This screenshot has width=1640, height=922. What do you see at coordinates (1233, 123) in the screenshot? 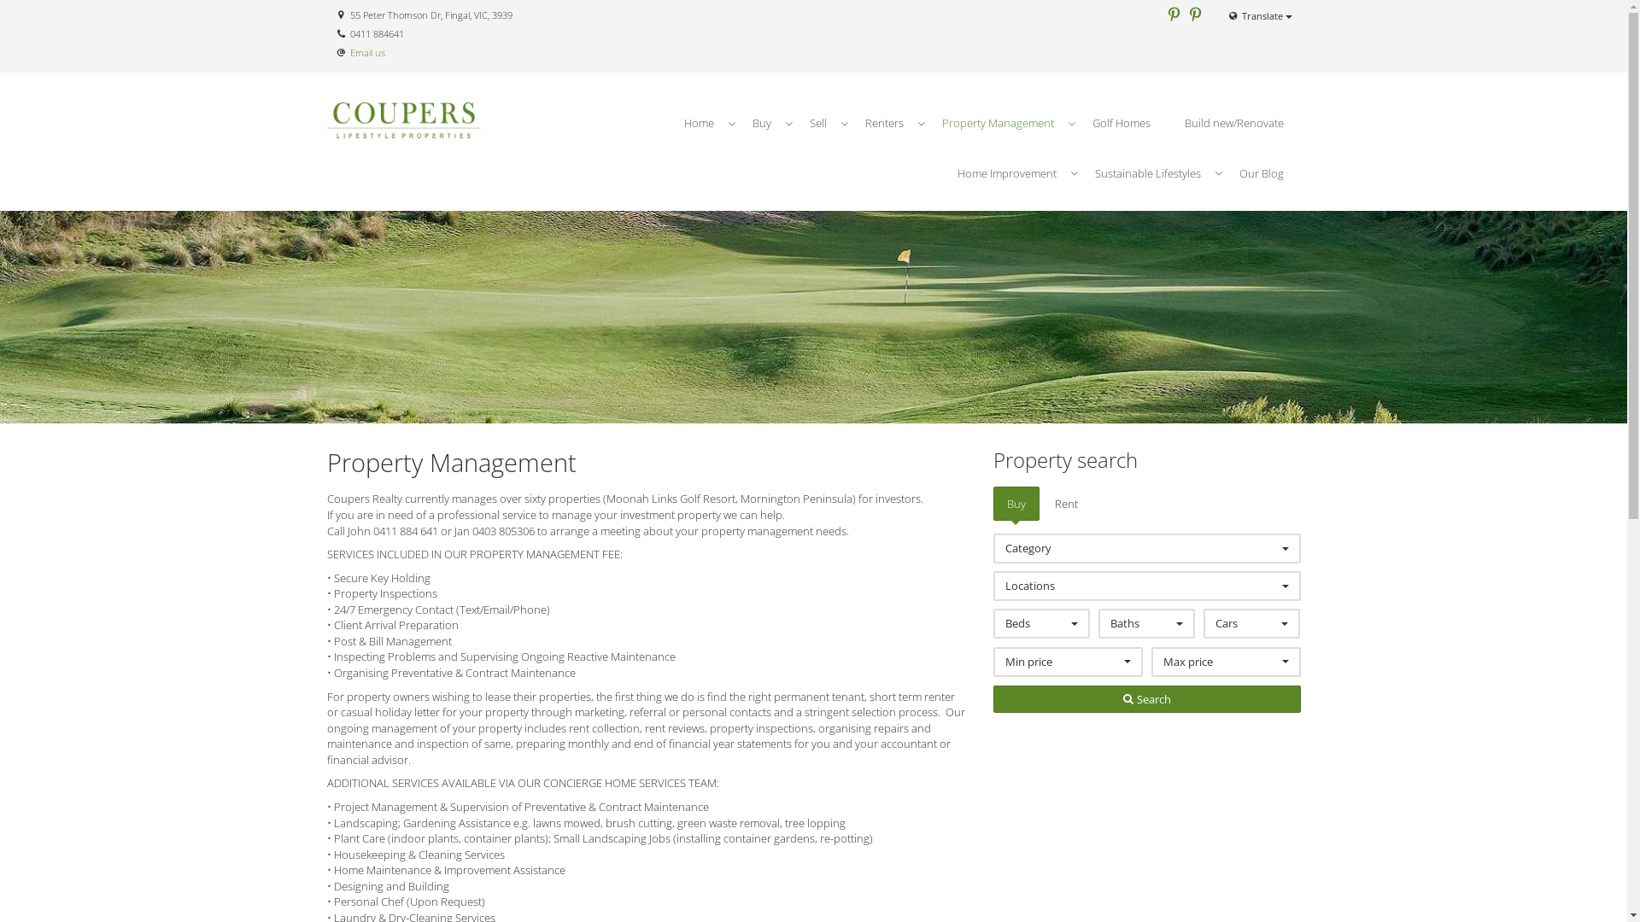
I see `Build new/Renovate` at bounding box center [1233, 123].